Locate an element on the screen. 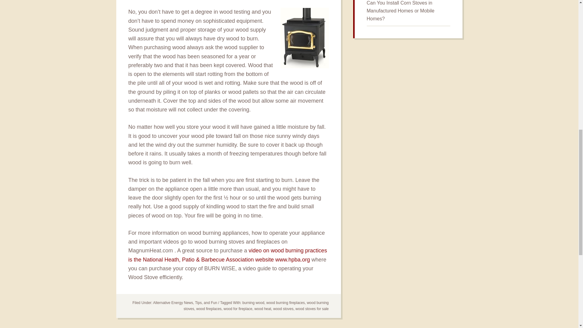 The height and width of the screenshot is (328, 583). Alternative Energy News, Tips, and Fun is located at coordinates (185, 303).